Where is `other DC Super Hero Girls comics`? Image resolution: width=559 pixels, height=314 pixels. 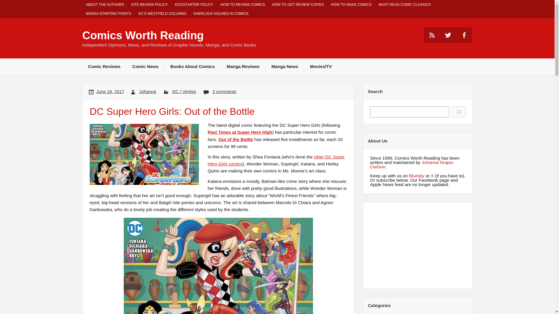
other DC Super Hero Girls comics is located at coordinates (276, 160).